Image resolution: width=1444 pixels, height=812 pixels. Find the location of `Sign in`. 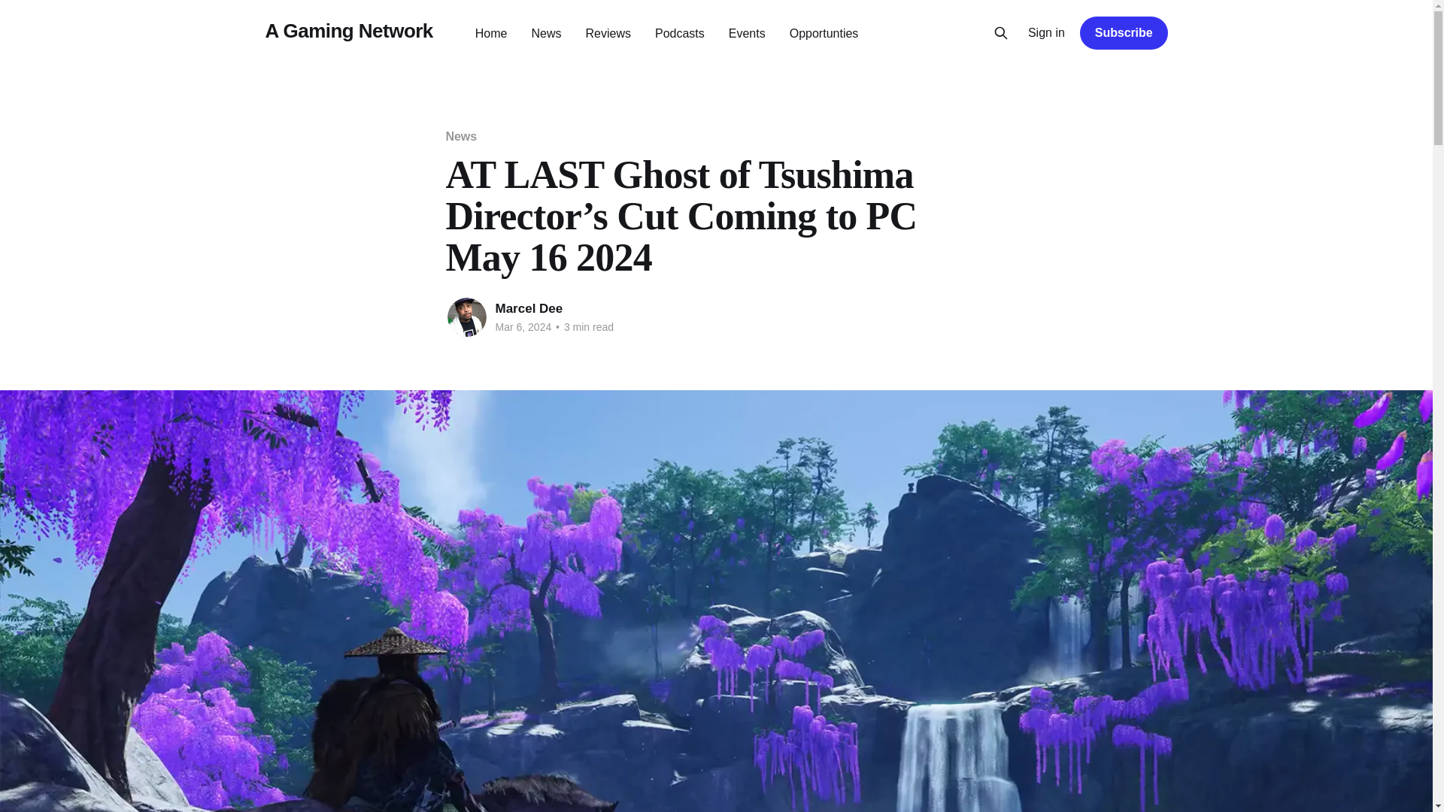

Sign in is located at coordinates (1047, 33).